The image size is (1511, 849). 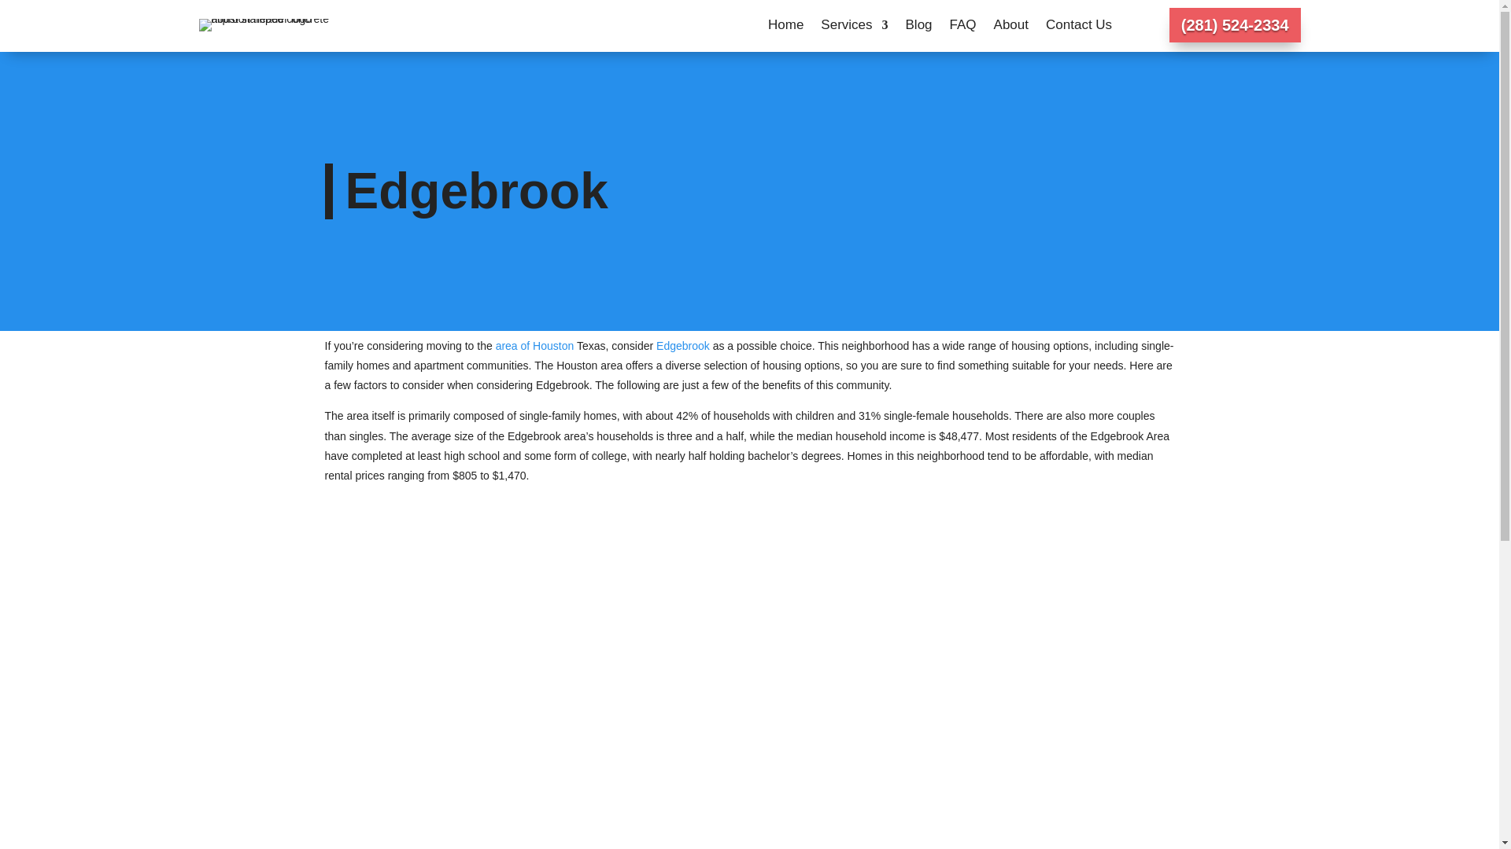 What do you see at coordinates (918, 28) in the screenshot?
I see `Blog` at bounding box center [918, 28].